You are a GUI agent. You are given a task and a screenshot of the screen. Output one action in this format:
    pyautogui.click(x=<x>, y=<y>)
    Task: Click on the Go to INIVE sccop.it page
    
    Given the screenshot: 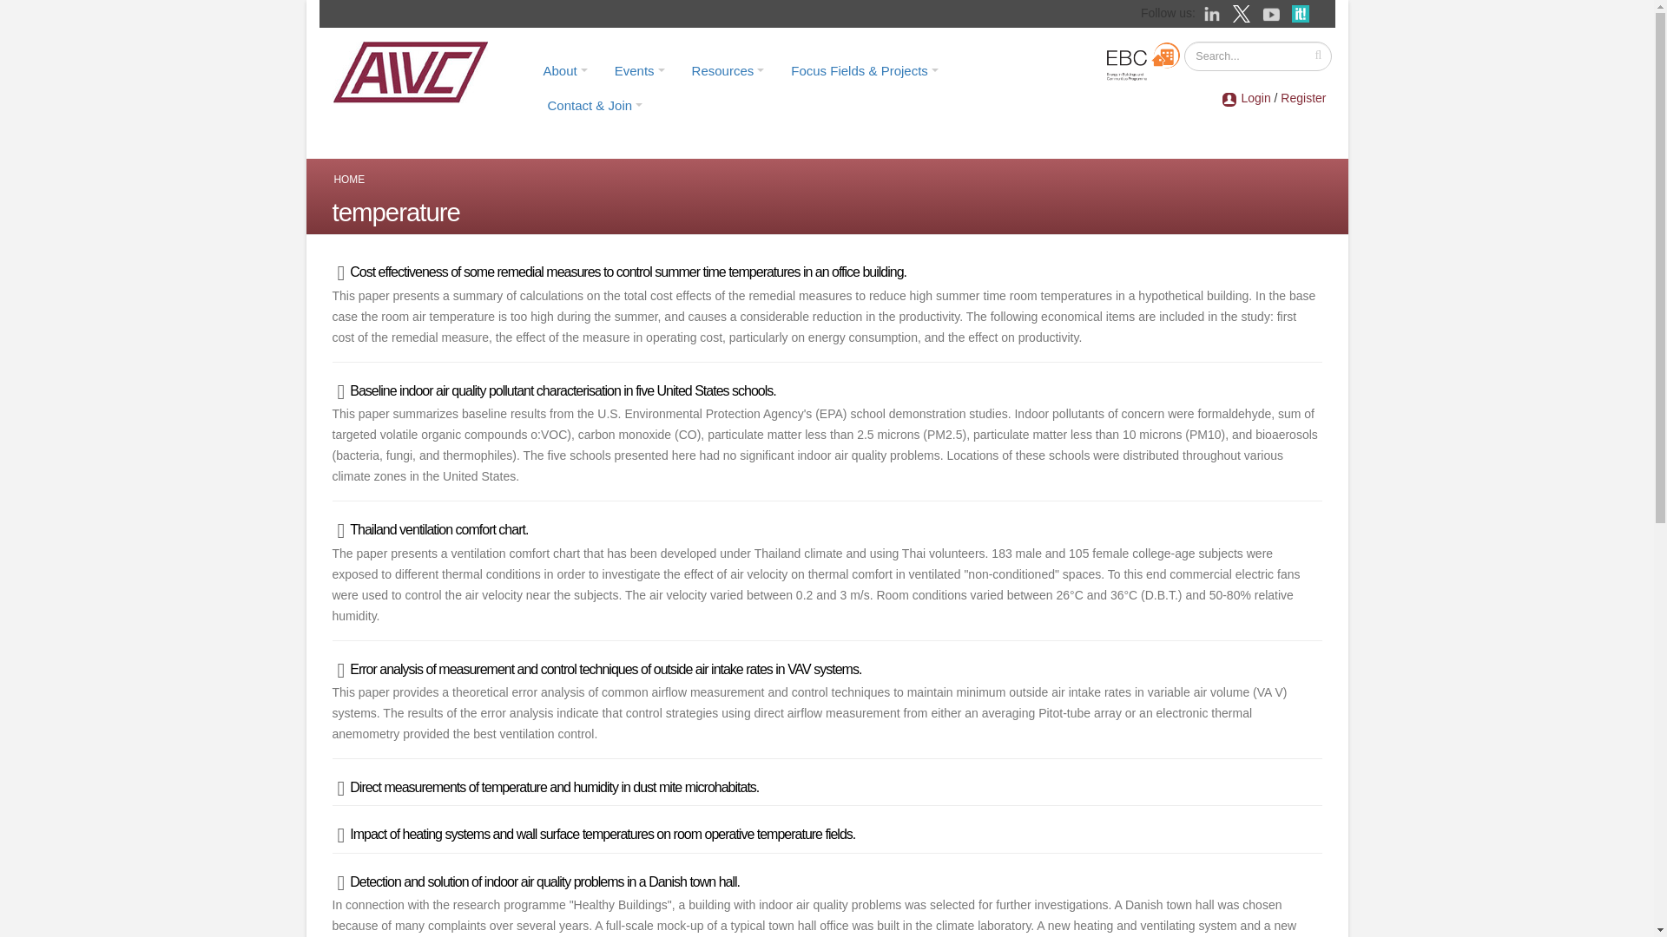 What is the action you would take?
    pyautogui.click(x=1304, y=12)
    